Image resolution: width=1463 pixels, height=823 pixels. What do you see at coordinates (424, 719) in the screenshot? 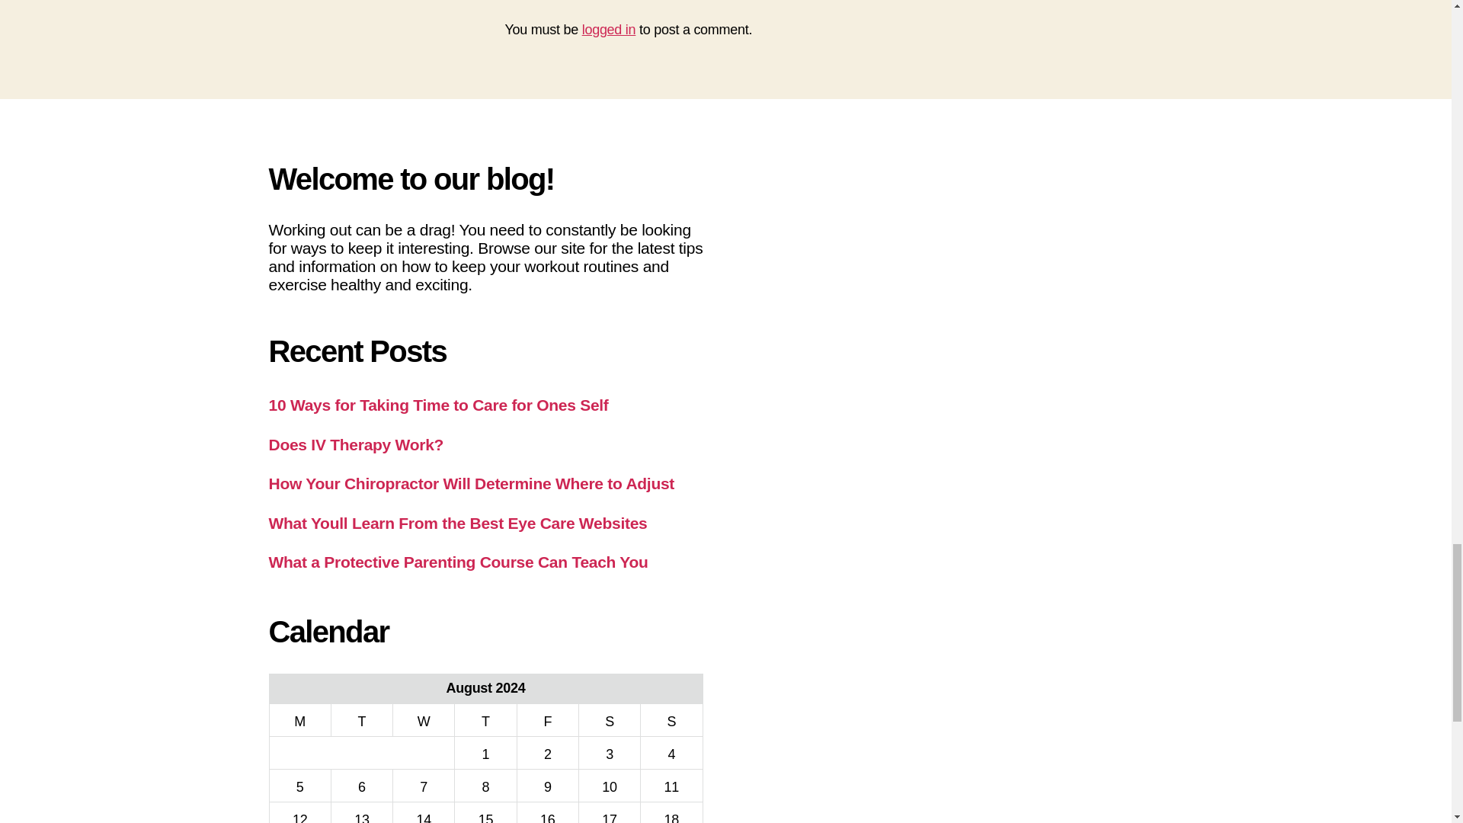
I see `Wednesday` at bounding box center [424, 719].